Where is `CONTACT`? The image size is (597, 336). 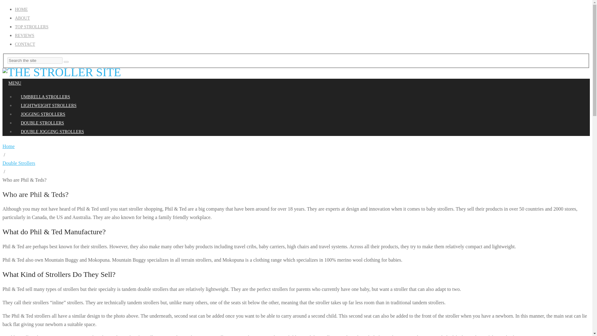 CONTACT is located at coordinates (25, 44).